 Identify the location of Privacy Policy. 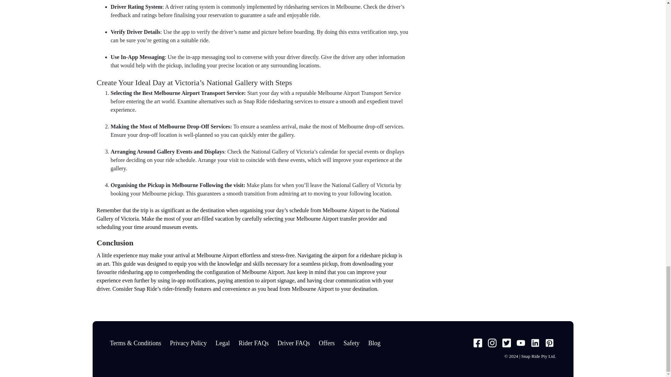
(188, 343).